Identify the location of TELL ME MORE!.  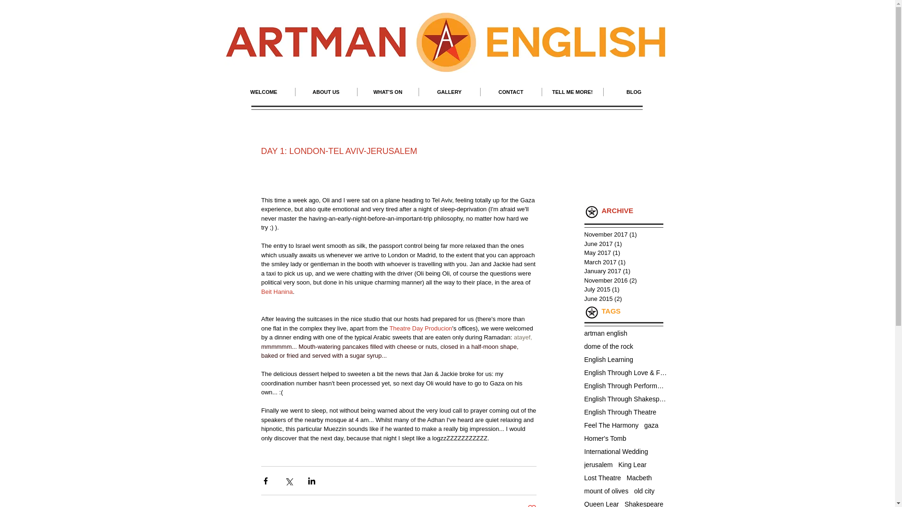
(572, 92).